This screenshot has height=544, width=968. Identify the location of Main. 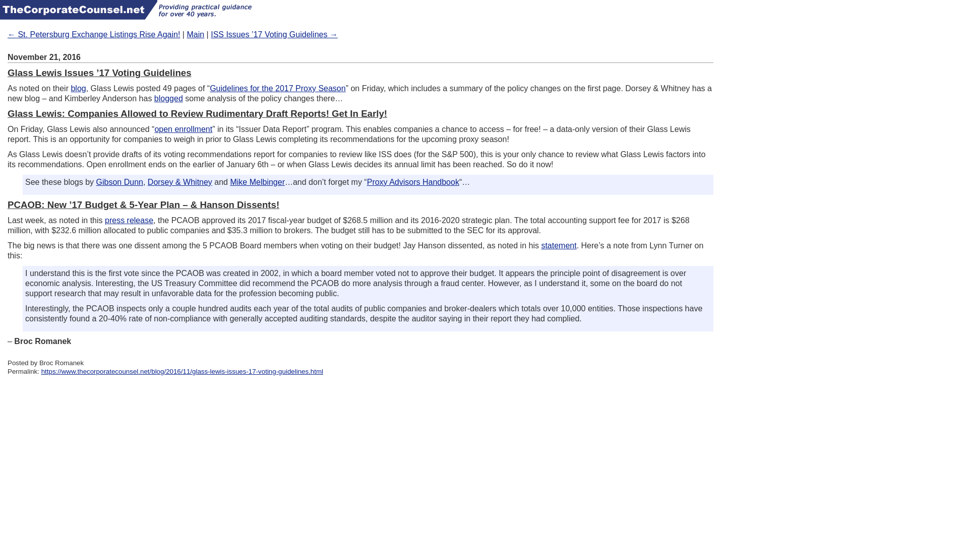
(196, 34).